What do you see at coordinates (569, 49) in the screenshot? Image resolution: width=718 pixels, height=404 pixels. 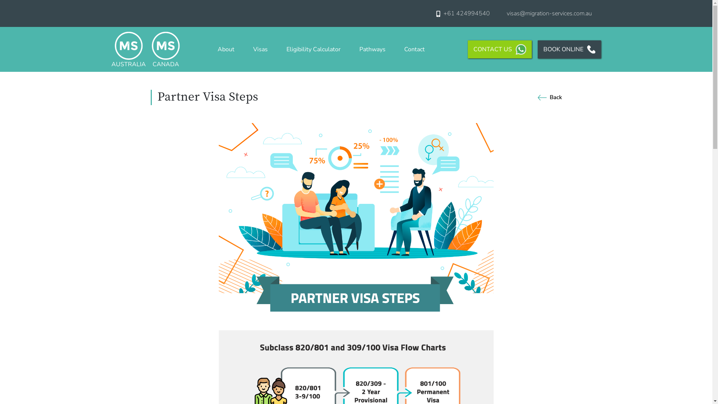 I see `BOOK ONLINE` at bounding box center [569, 49].